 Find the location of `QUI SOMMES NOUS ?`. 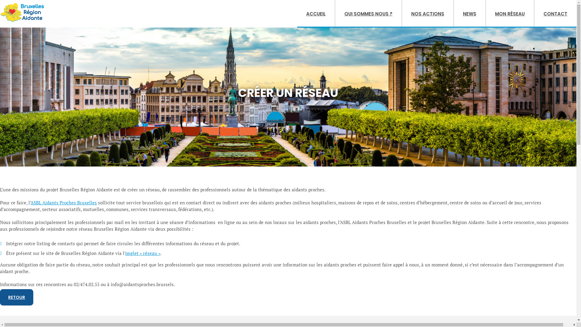

QUI SOMMES NOUS ? is located at coordinates (369, 13).